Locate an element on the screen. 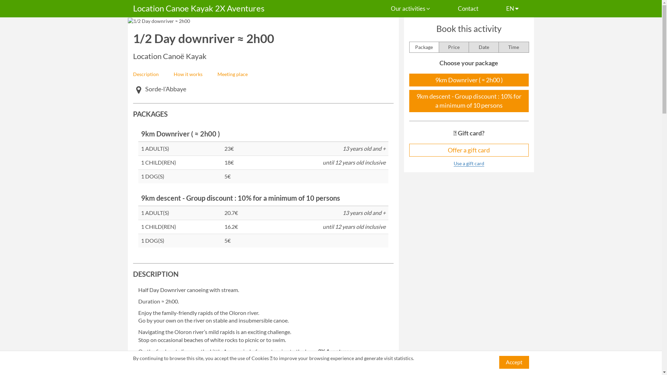 The width and height of the screenshot is (667, 375). How it works is located at coordinates (188, 74).